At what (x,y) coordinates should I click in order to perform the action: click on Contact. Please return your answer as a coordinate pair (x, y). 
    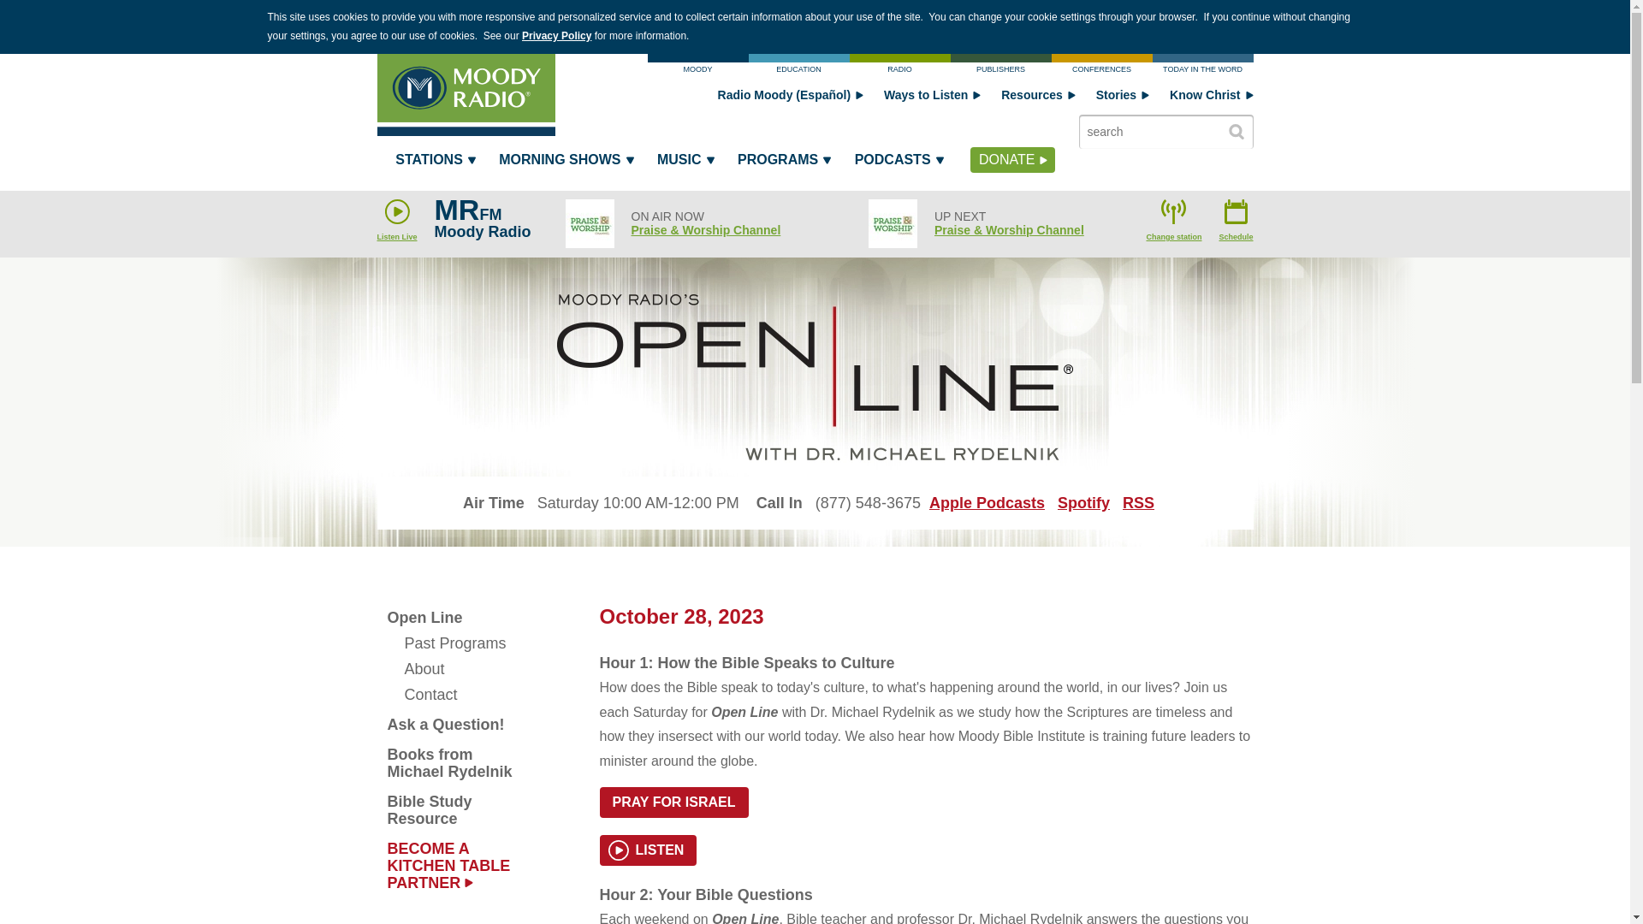
    Looking at the image, I should click on (455, 695).